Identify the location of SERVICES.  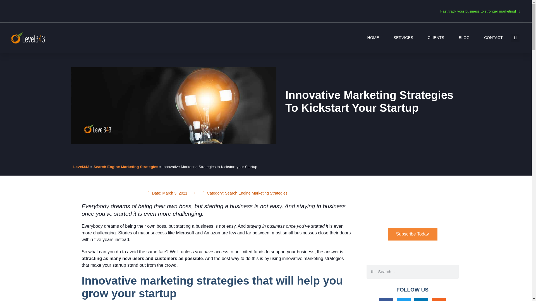
(403, 38).